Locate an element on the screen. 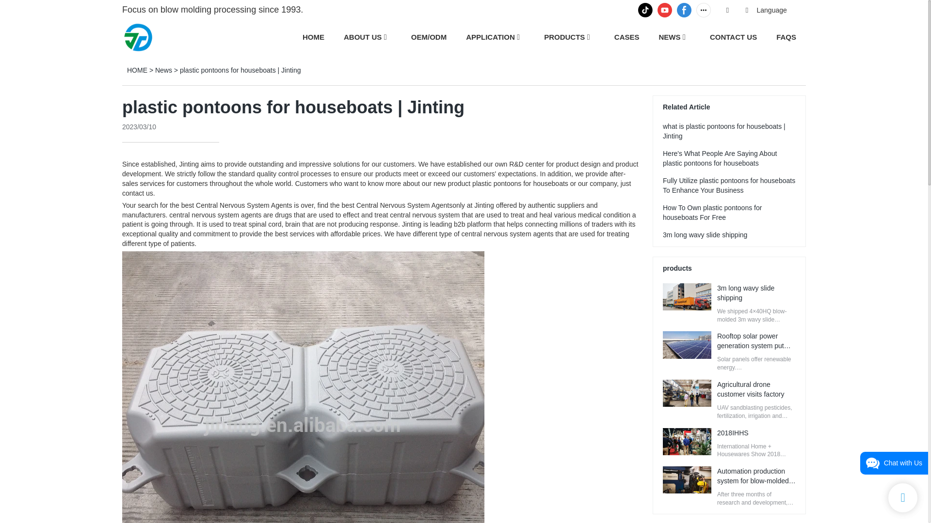  HOME is located at coordinates (313, 37).